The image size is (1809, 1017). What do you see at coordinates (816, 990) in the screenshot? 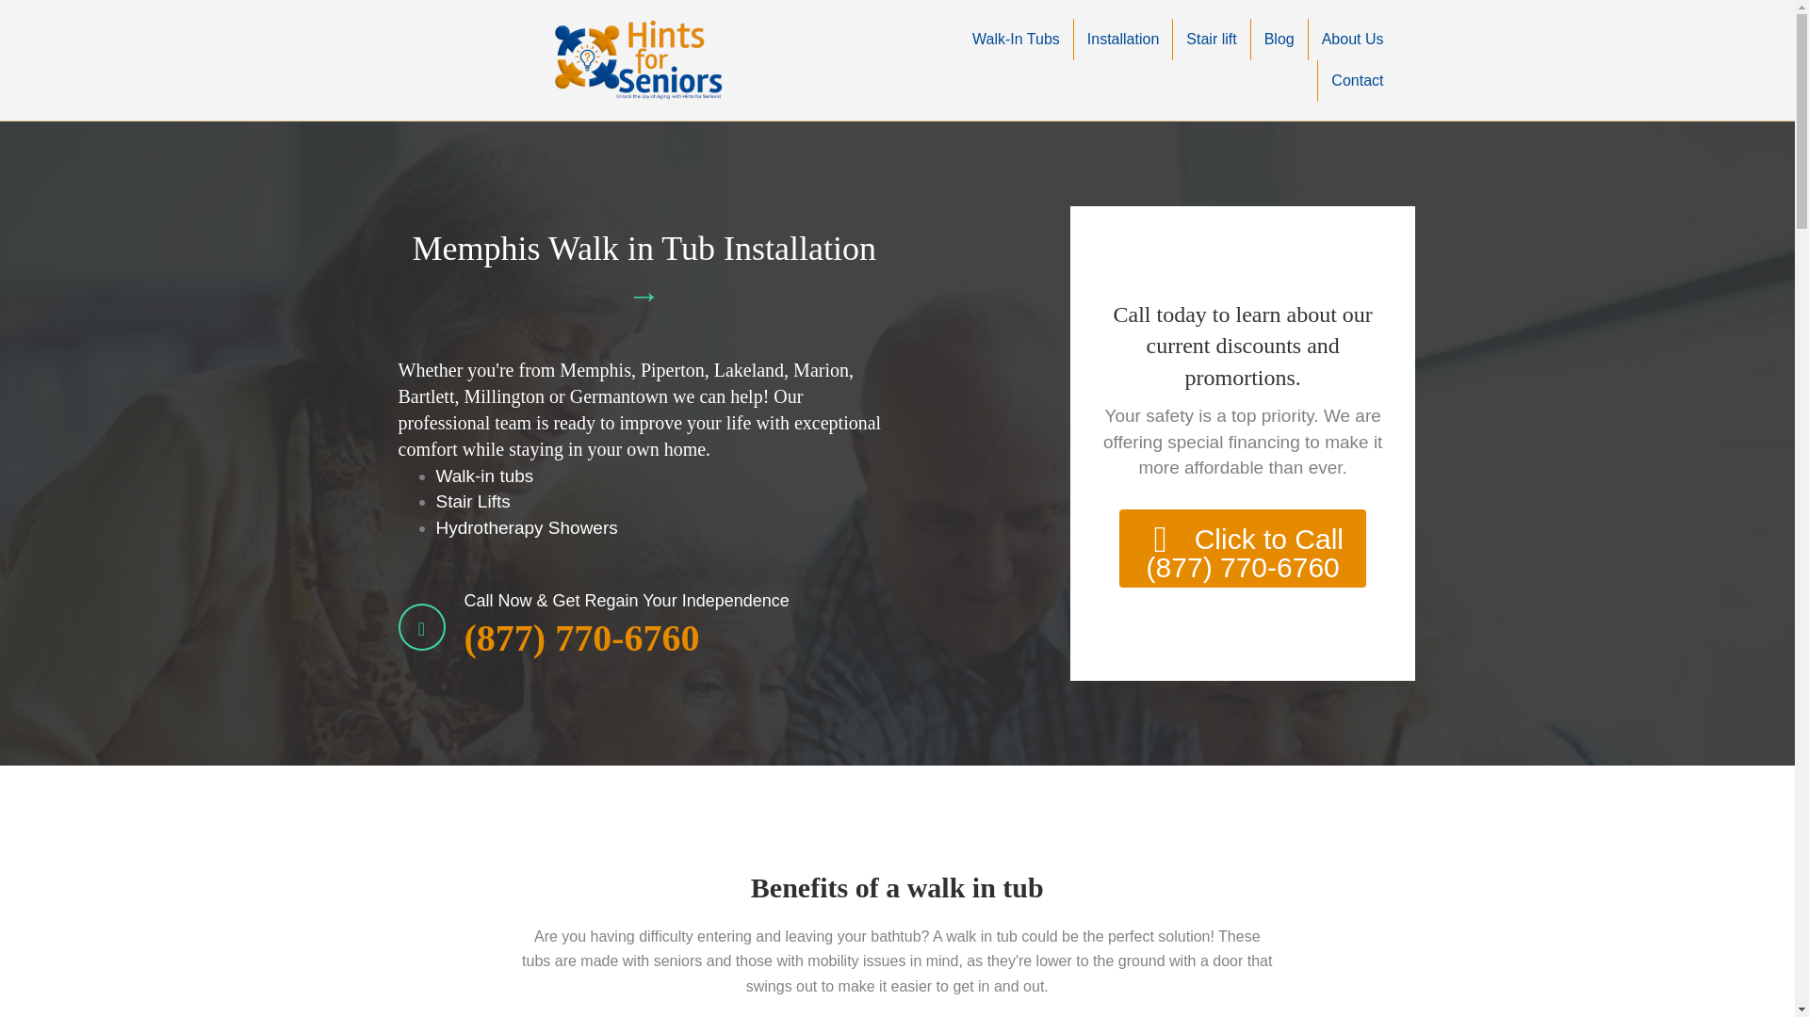
I see `Privacy Policy` at bounding box center [816, 990].